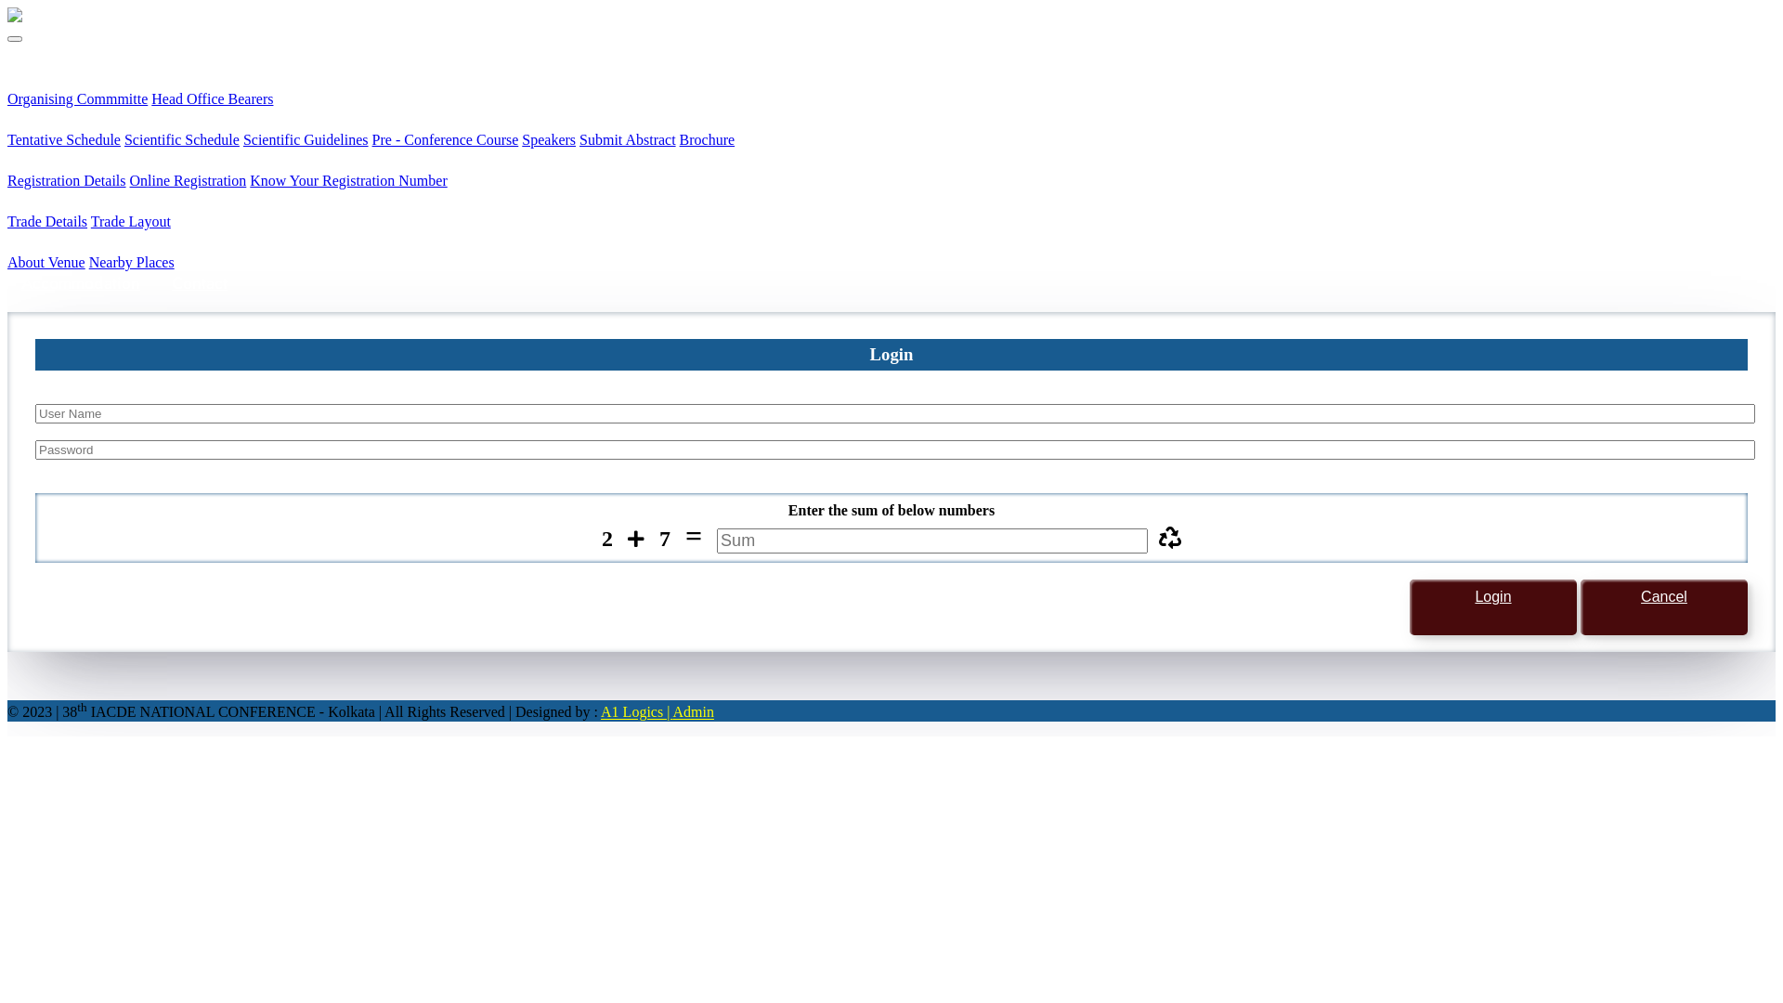 Image resolution: width=1783 pixels, height=1003 pixels. I want to click on A1 Logics |, so click(637, 712).